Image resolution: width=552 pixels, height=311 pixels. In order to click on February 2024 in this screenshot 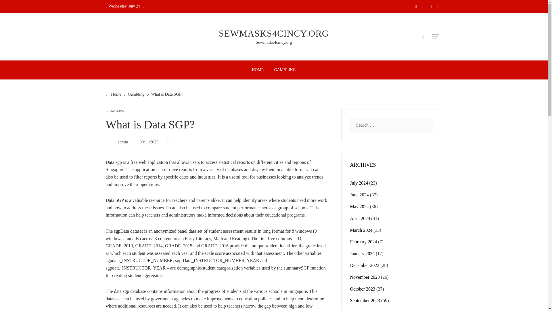, I will do `click(363, 241)`.